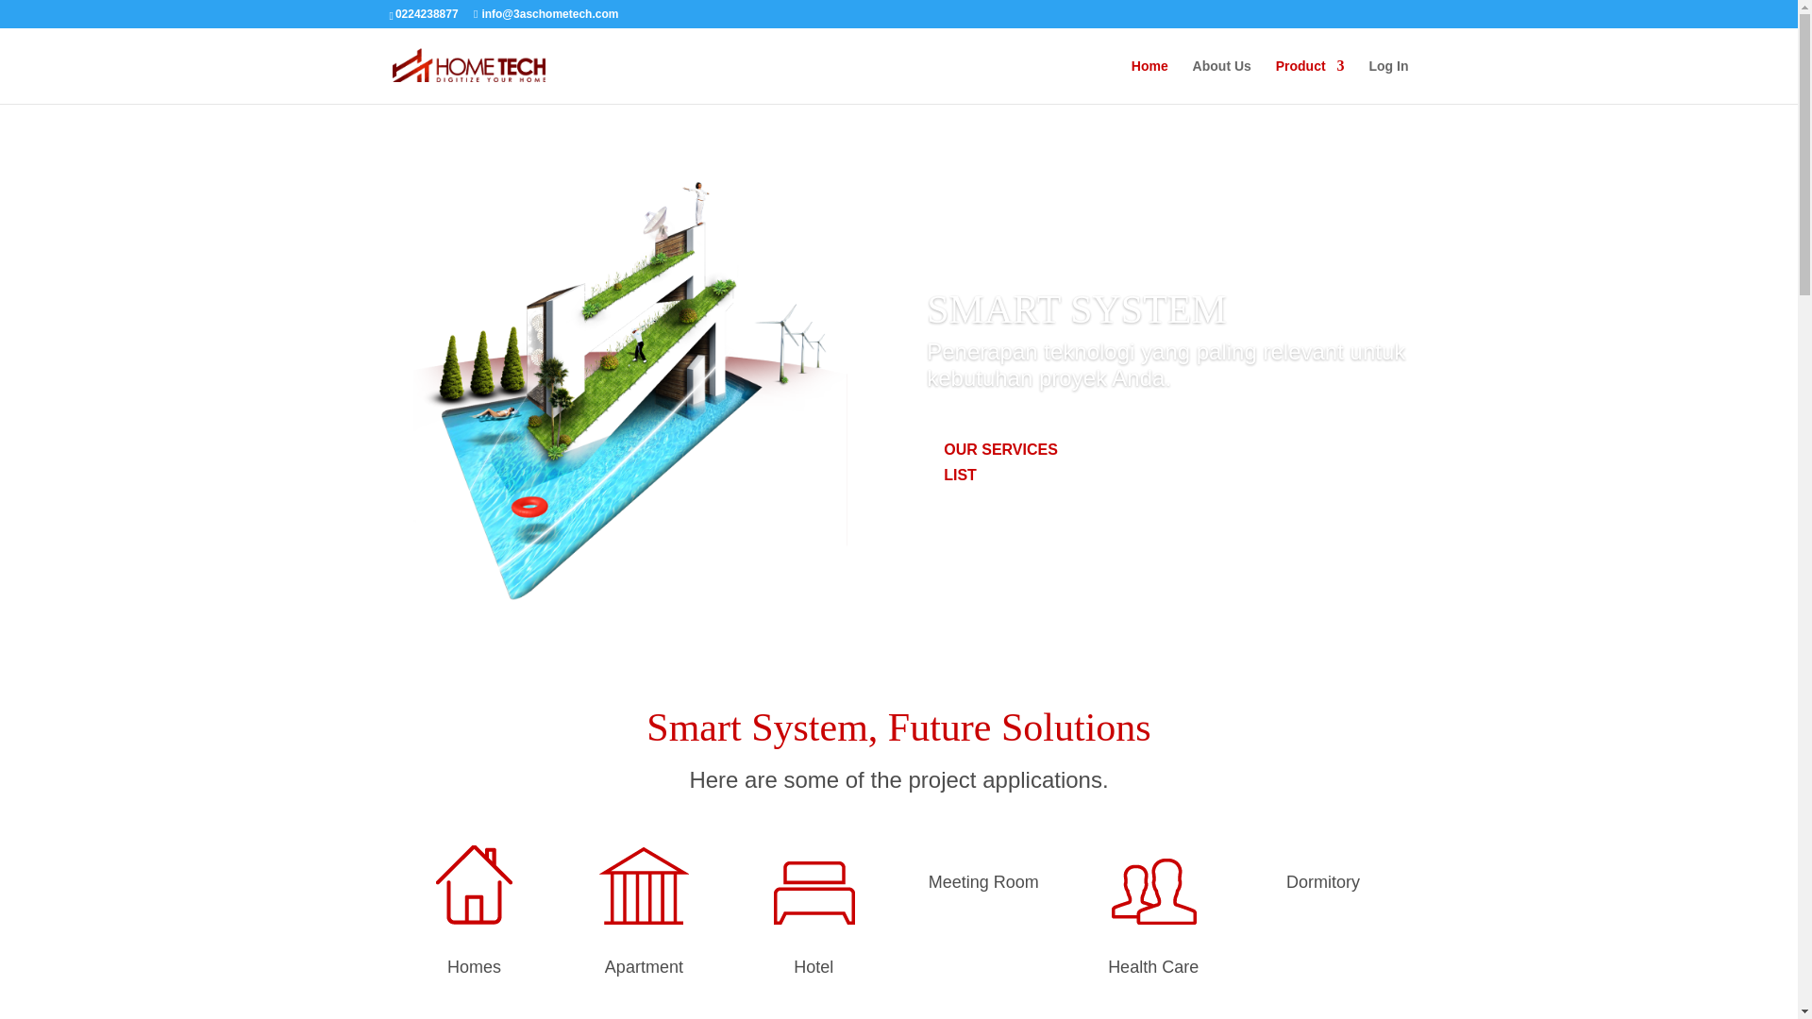 The width and height of the screenshot is (1812, 1019). Describe the element at coordinates (1388, 81) in the screenshot. I see `Log In` at that location.